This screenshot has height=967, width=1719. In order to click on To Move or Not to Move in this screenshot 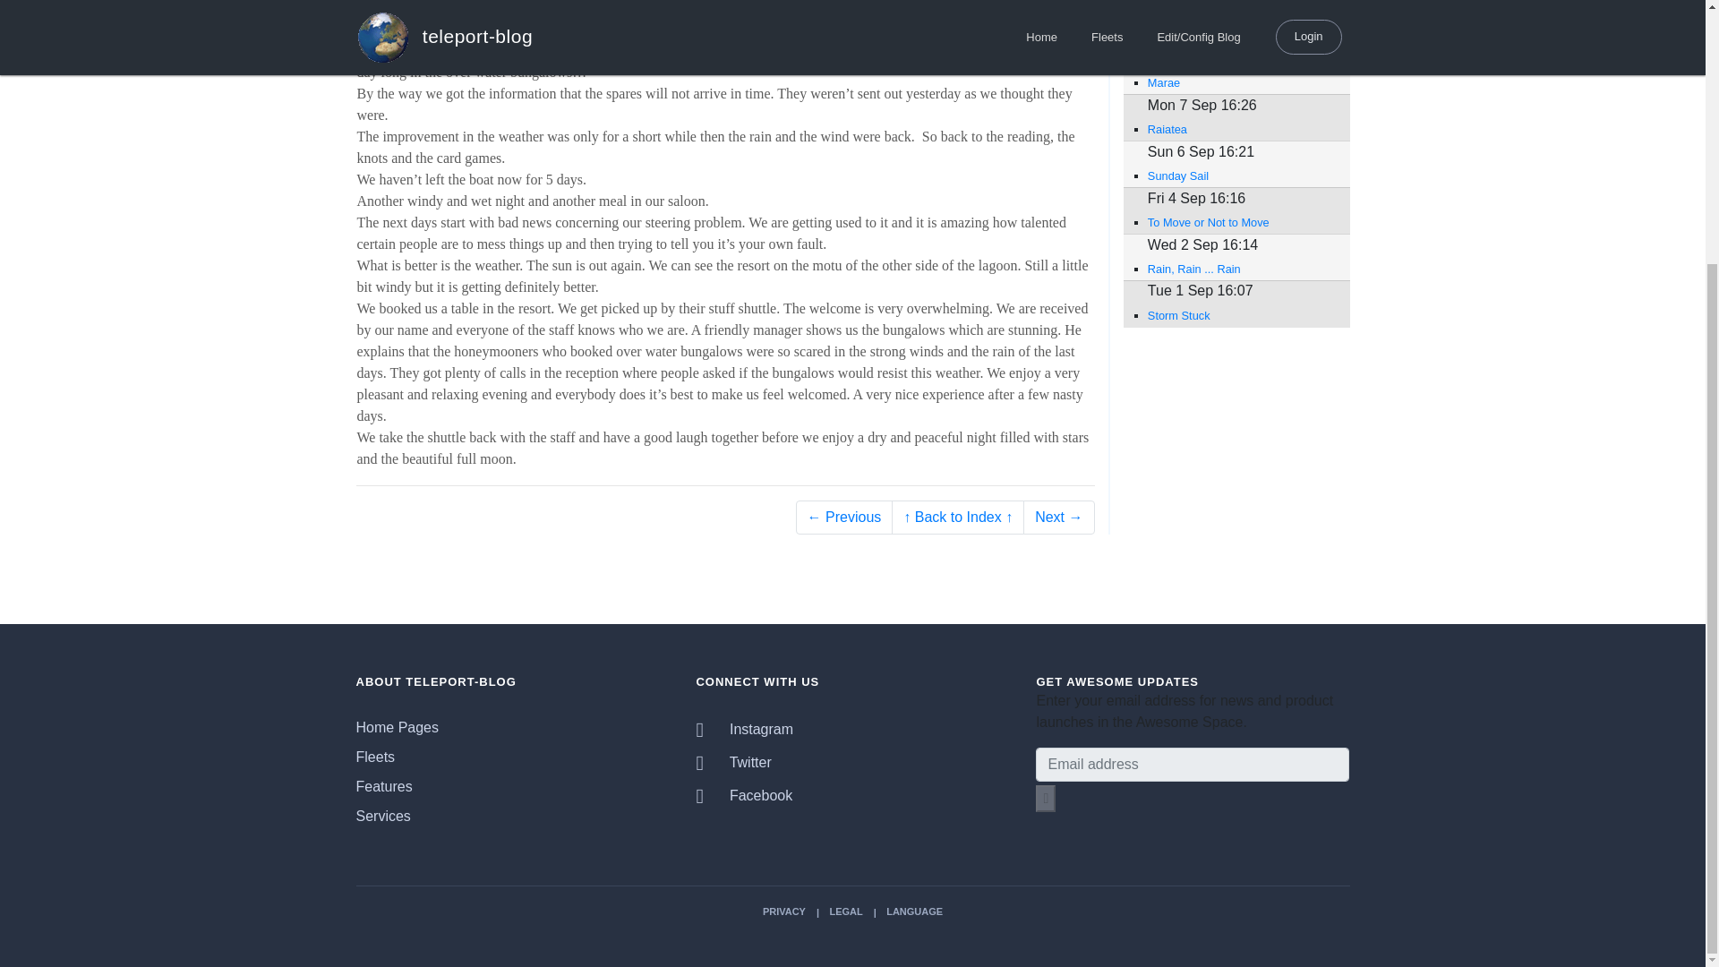, I will do `click(1240, 222)`.